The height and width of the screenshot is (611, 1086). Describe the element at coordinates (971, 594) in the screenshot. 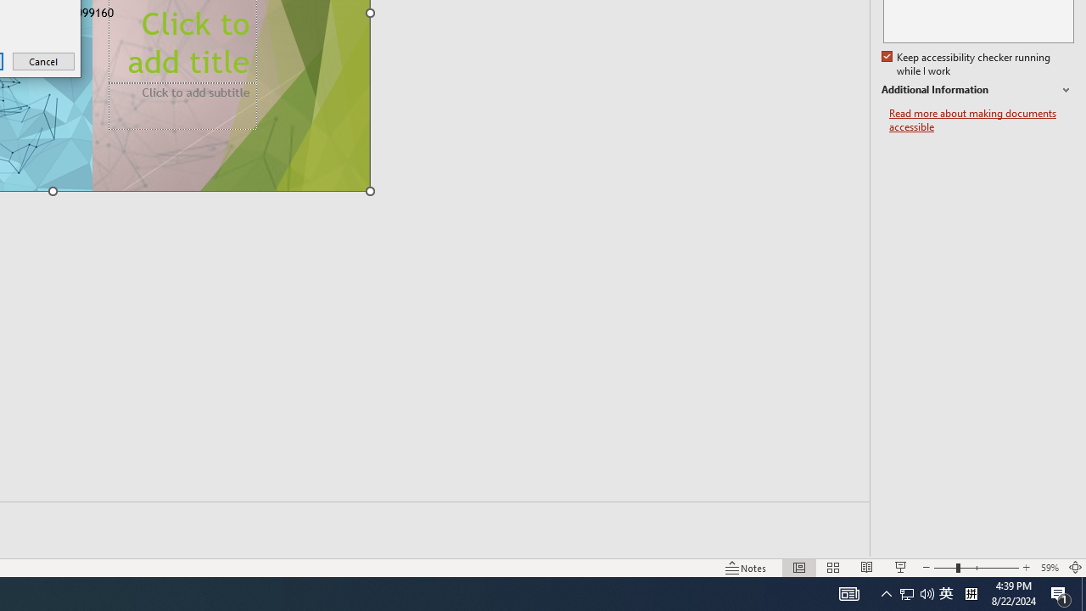

I see `Read more about making documents accessible` at that location.